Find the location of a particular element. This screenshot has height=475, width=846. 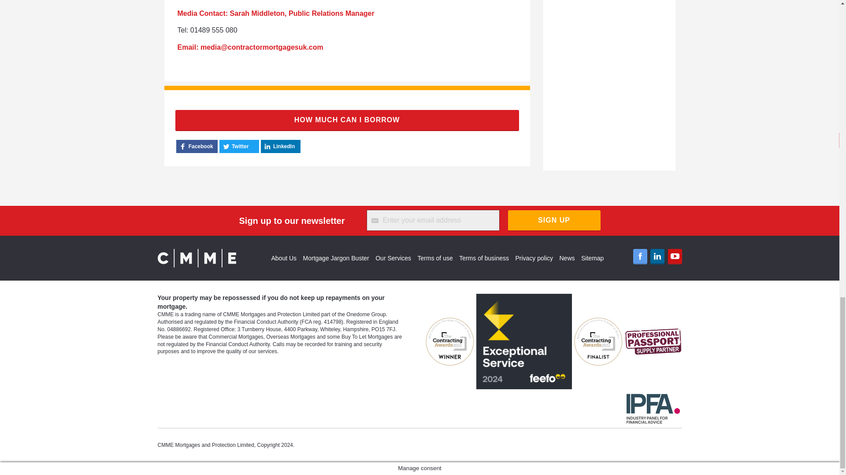

LinkedIn is located at coordinates (657, 256).